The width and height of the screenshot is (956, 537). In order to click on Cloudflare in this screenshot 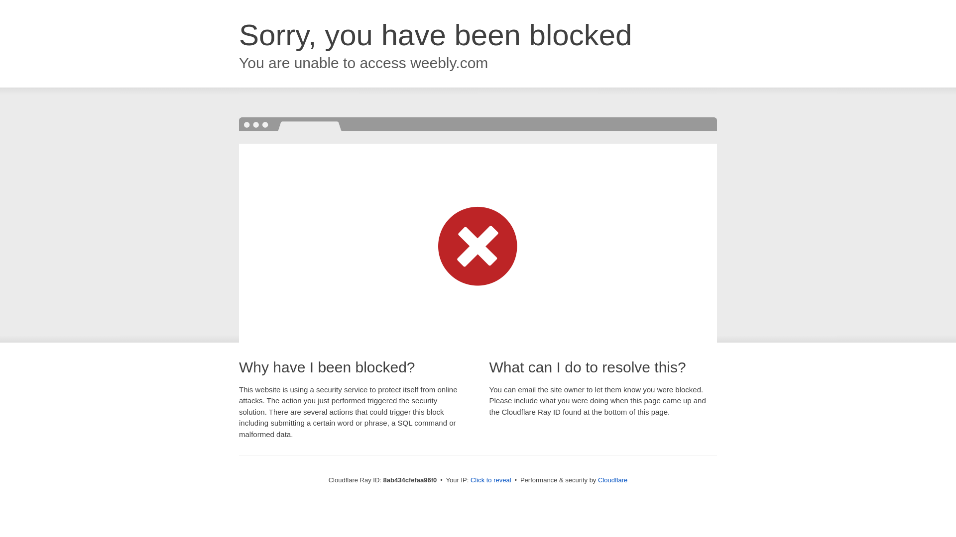, I will do `click(612, 480)`.